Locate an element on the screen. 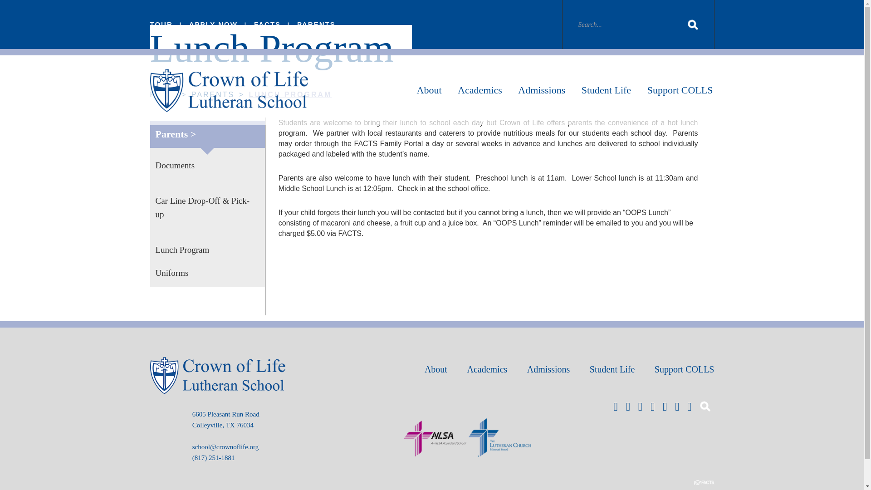 The height and width of the screenshot is (490, 871). FACTS is located at coordinates (267, 24).